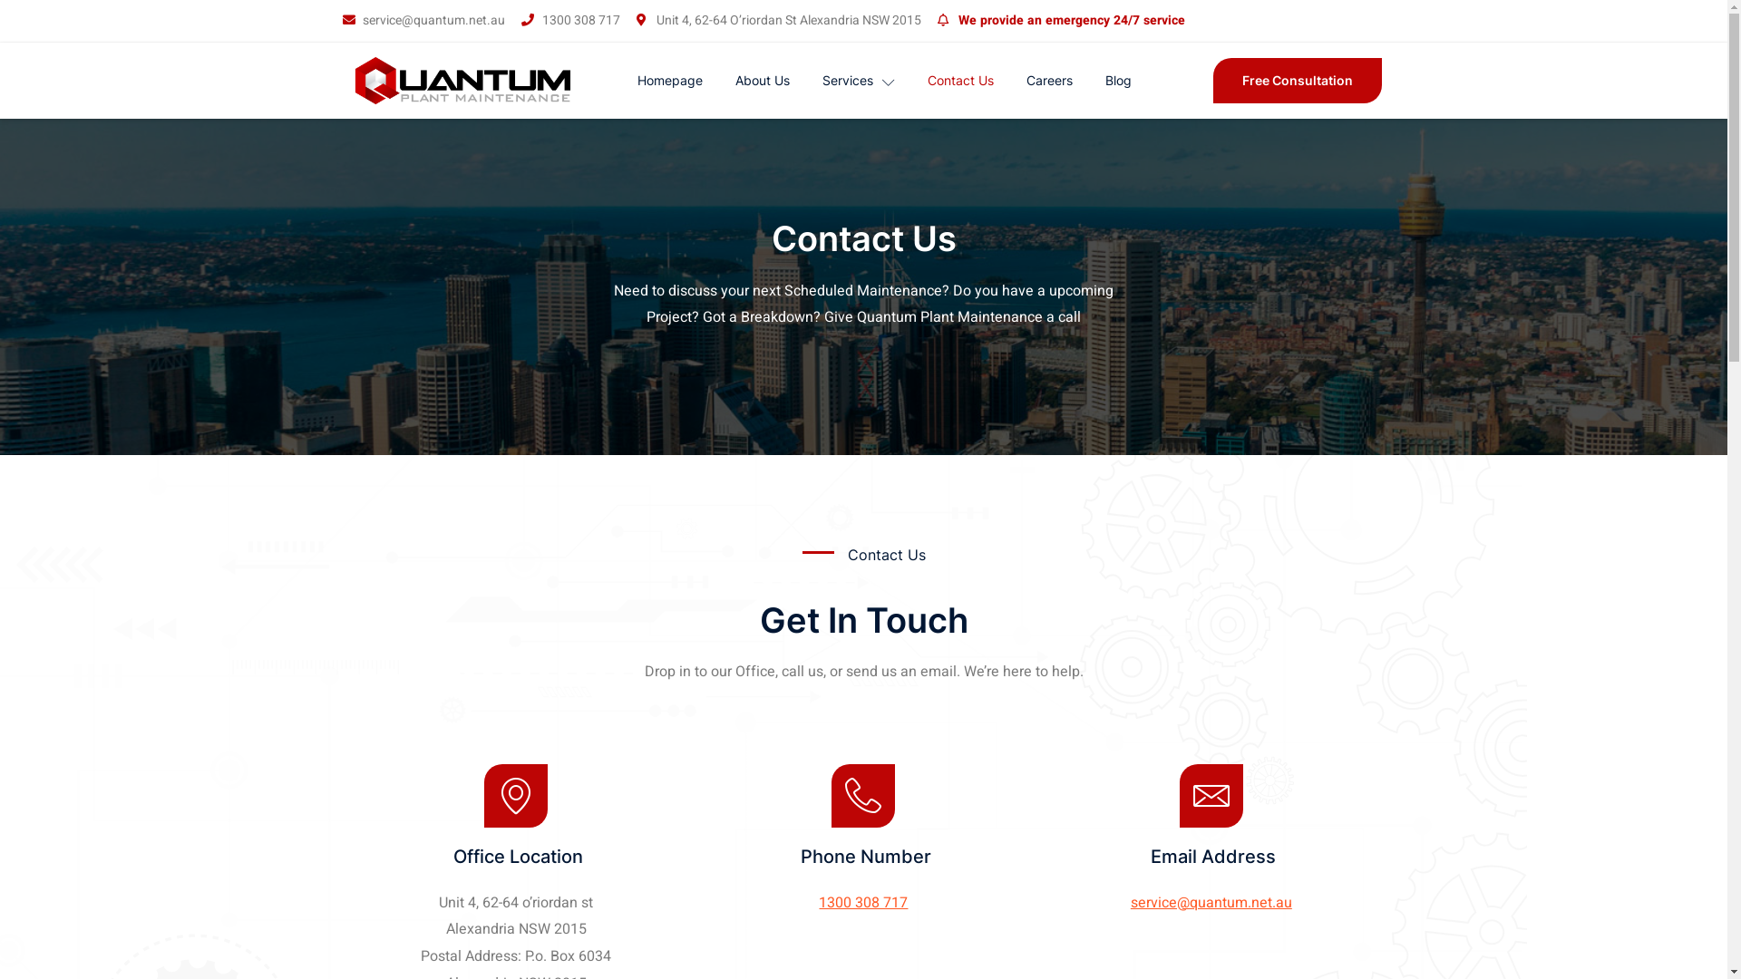 This screenshot has width=1741, height=979. What do you see at coordinates (1119, 81) in the screenshot?
I see `Blog` at bounding box center [1119, 81].